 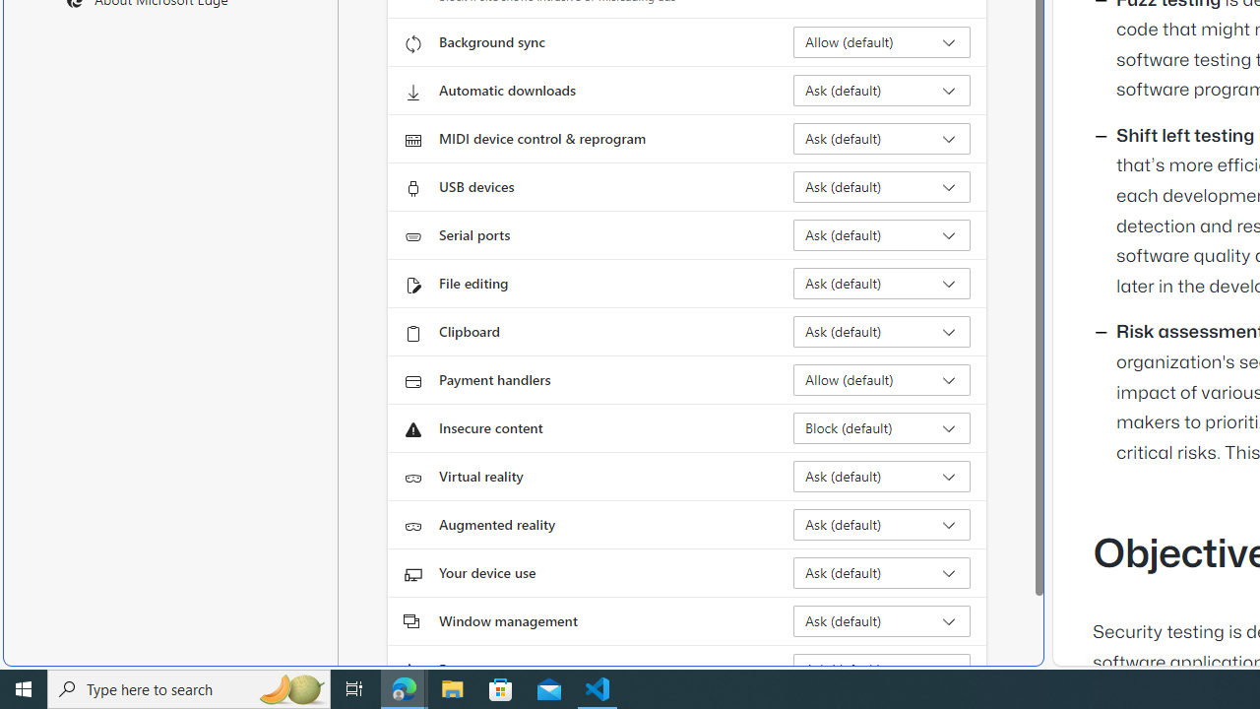 I want to click on Payment handlers Allow (default), so click(x=882, y=380).